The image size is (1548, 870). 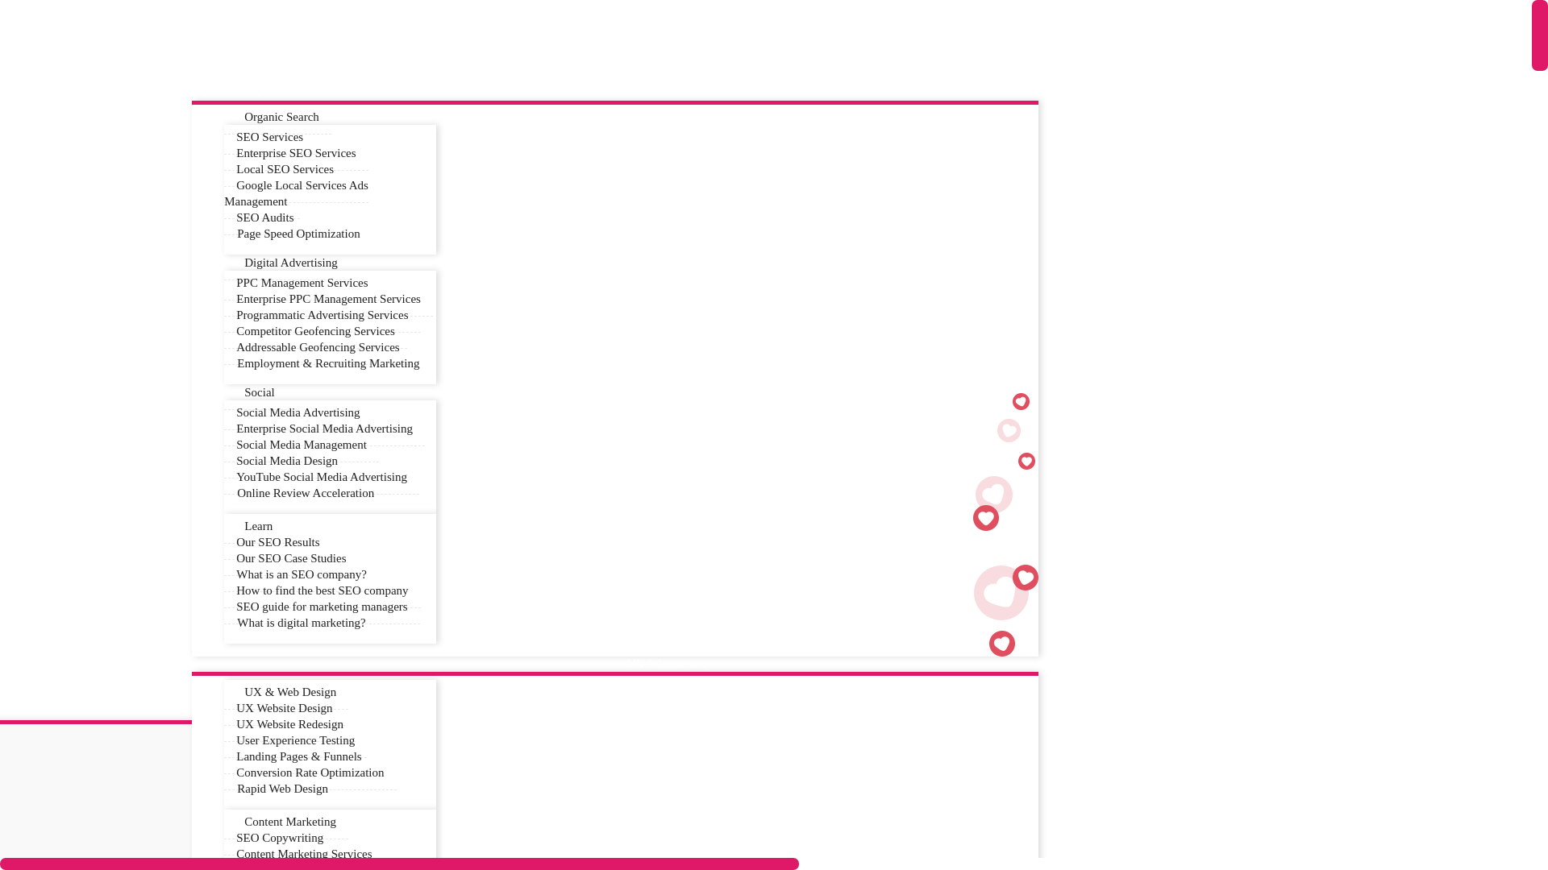 What do you see at coordinates (277, 118) in the screenshot?
I see `Organic Search` at bounding box center [277, 118].